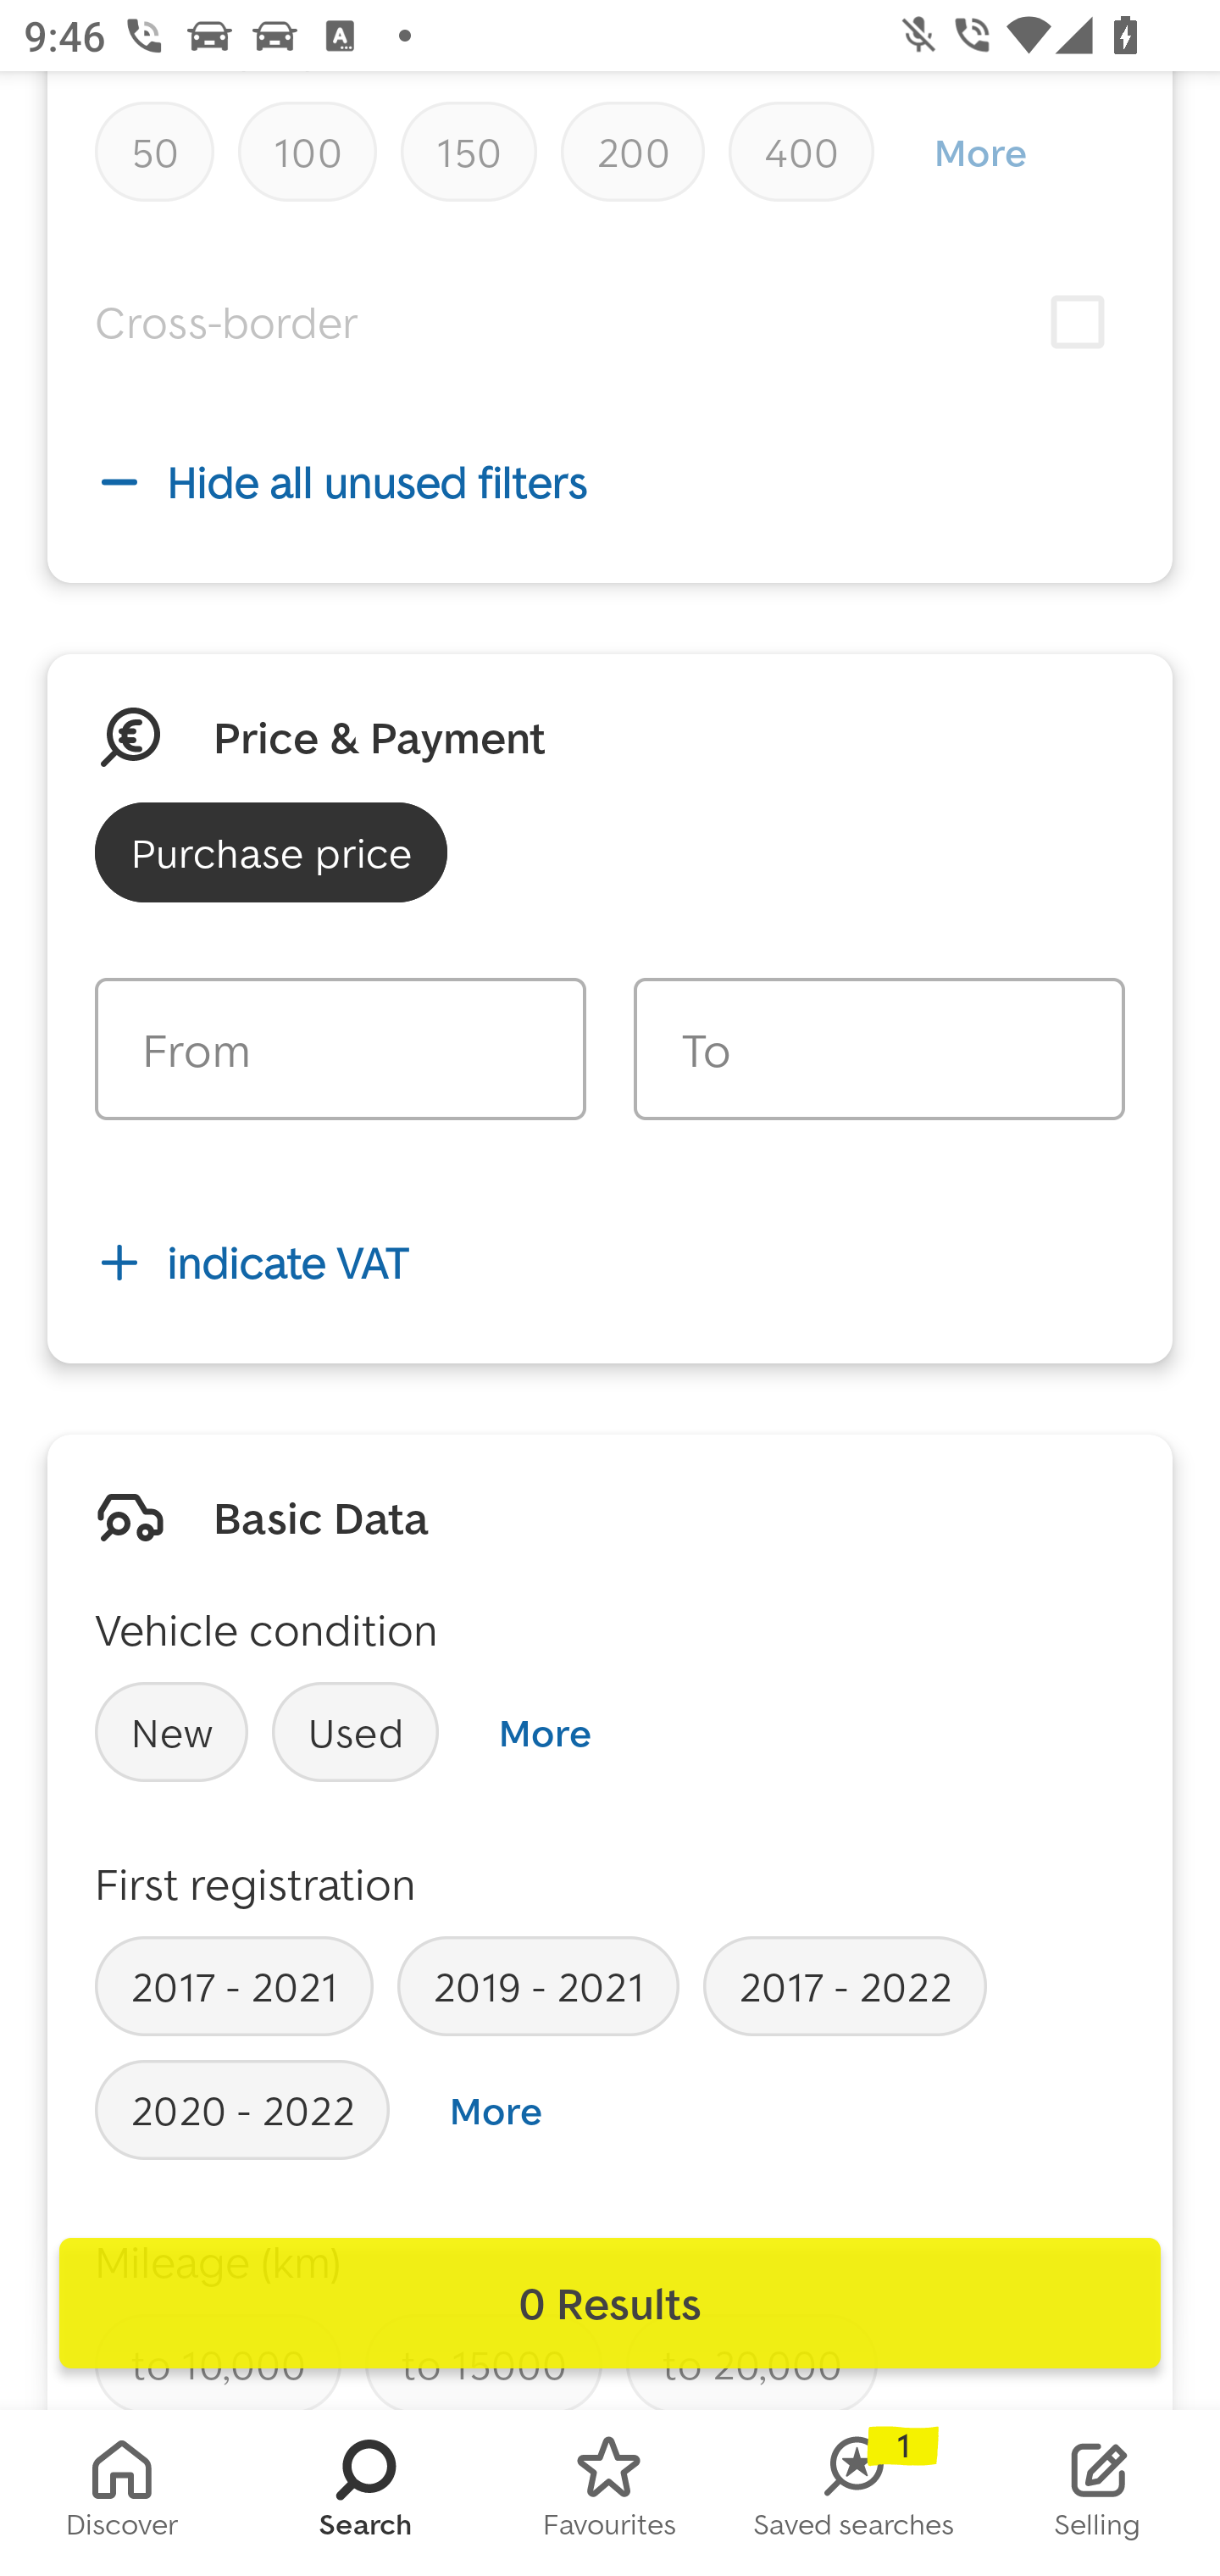 This screenshot has height=2576, width=1220. Describe the element at coordinates (242, 2110) in the screenshot. I see `2020 - 2022` at that location.